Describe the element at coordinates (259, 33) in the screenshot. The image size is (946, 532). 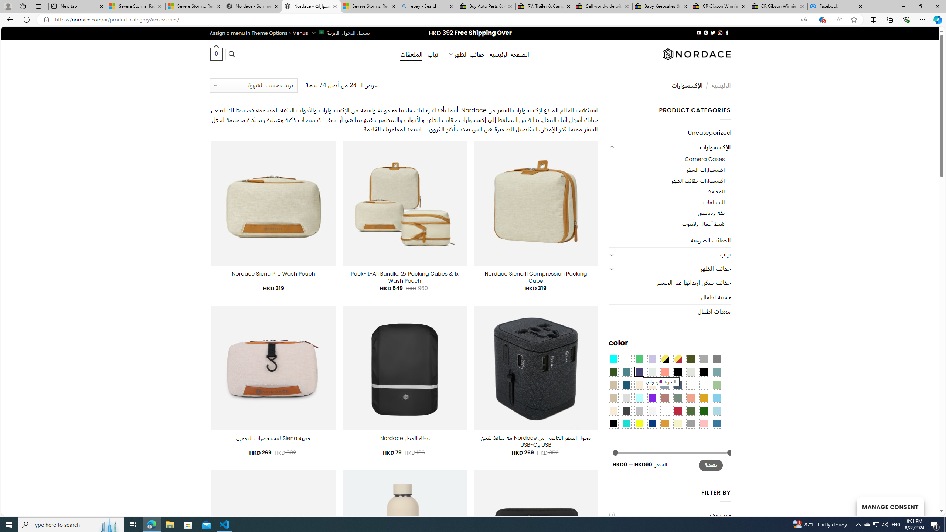
I see `Assign a menu in Theme Options > Menus` at that location.